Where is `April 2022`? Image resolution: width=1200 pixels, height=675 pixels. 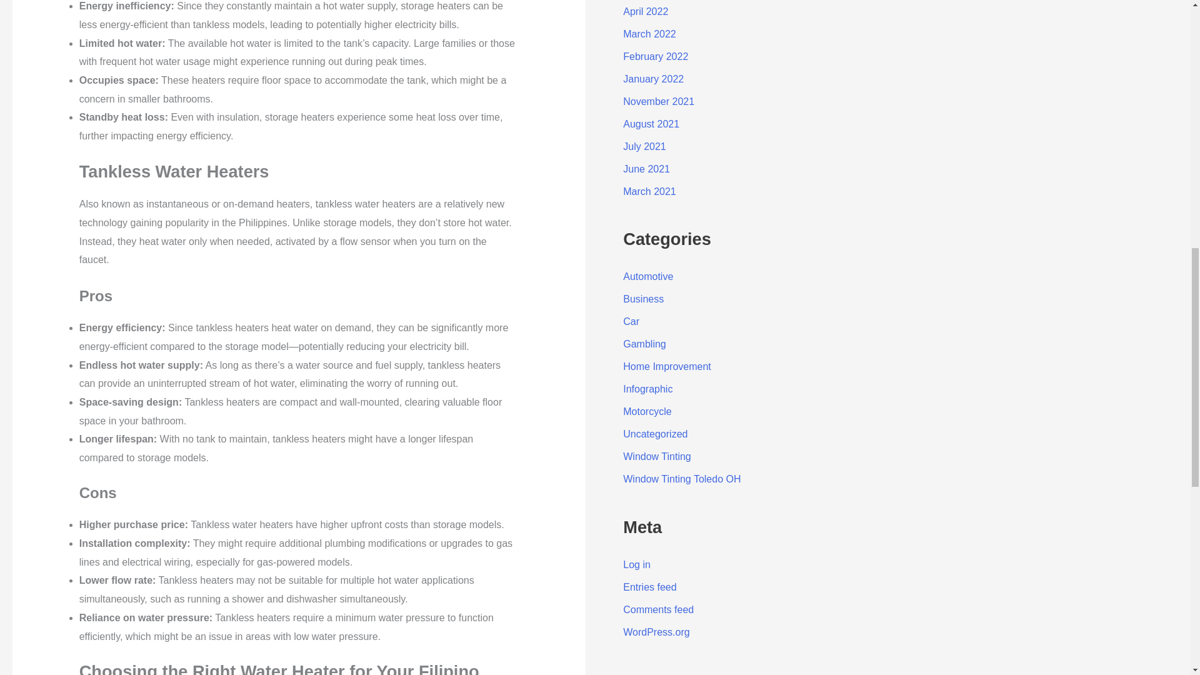
April 2022 is located at coordinates (645, 11).